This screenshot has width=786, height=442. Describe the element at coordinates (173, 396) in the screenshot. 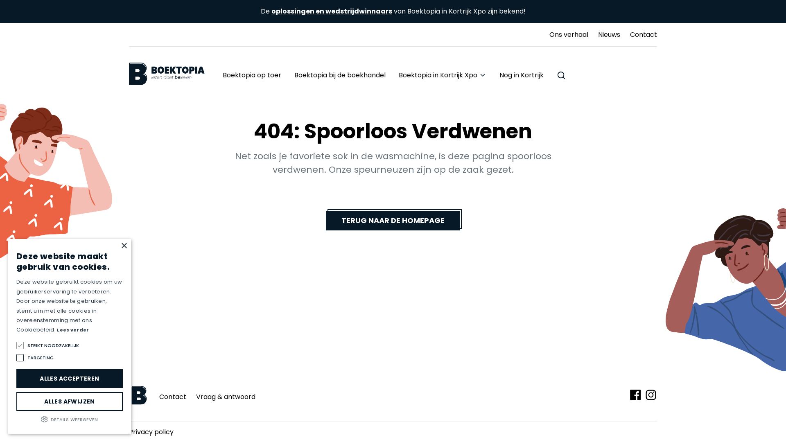

I see `Contact` at that location.